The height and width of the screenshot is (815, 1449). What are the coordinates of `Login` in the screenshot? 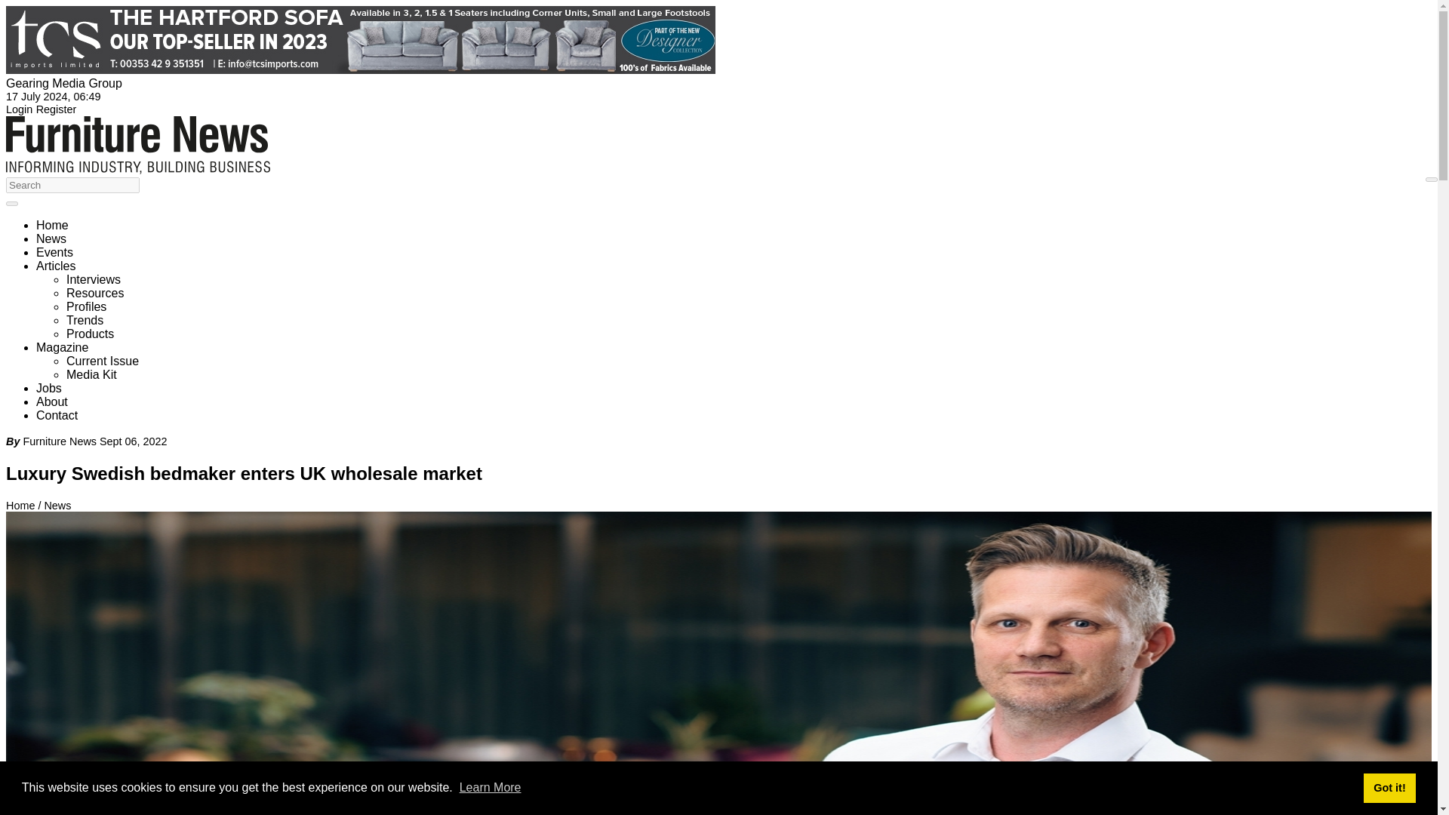 It's located at (18, 109).